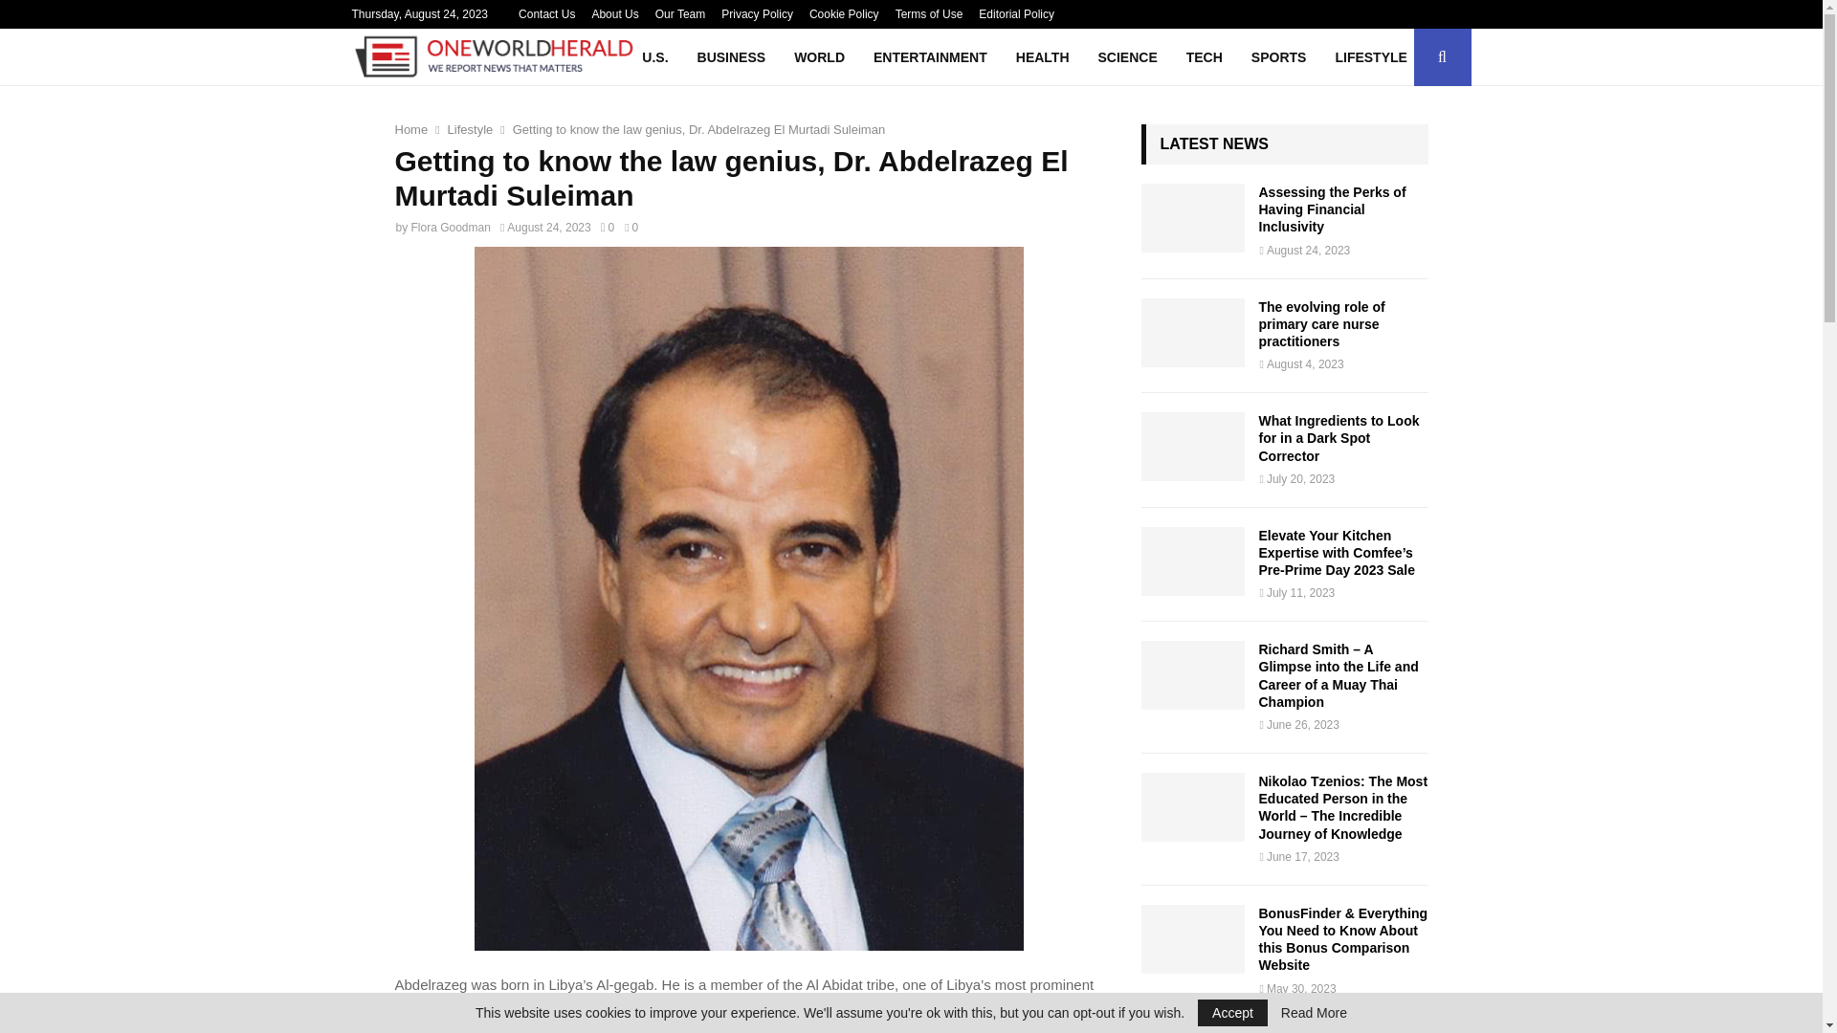  What do you see at coordinates (844, 14) in the screenshot?
I see `Cookie Policy` at bounding box center [844, 14].